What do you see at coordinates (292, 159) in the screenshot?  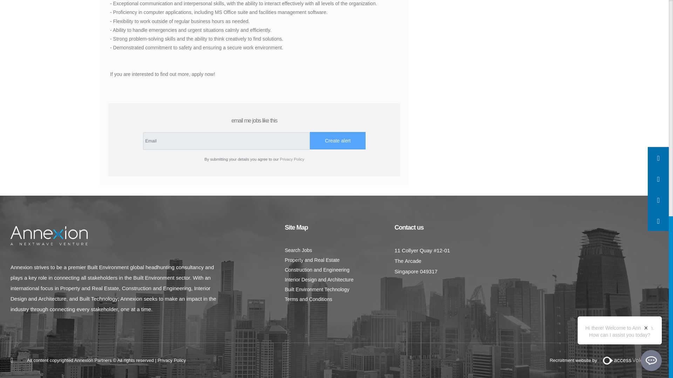 I see `Privacy Policy` at bounding box center [292, 159].